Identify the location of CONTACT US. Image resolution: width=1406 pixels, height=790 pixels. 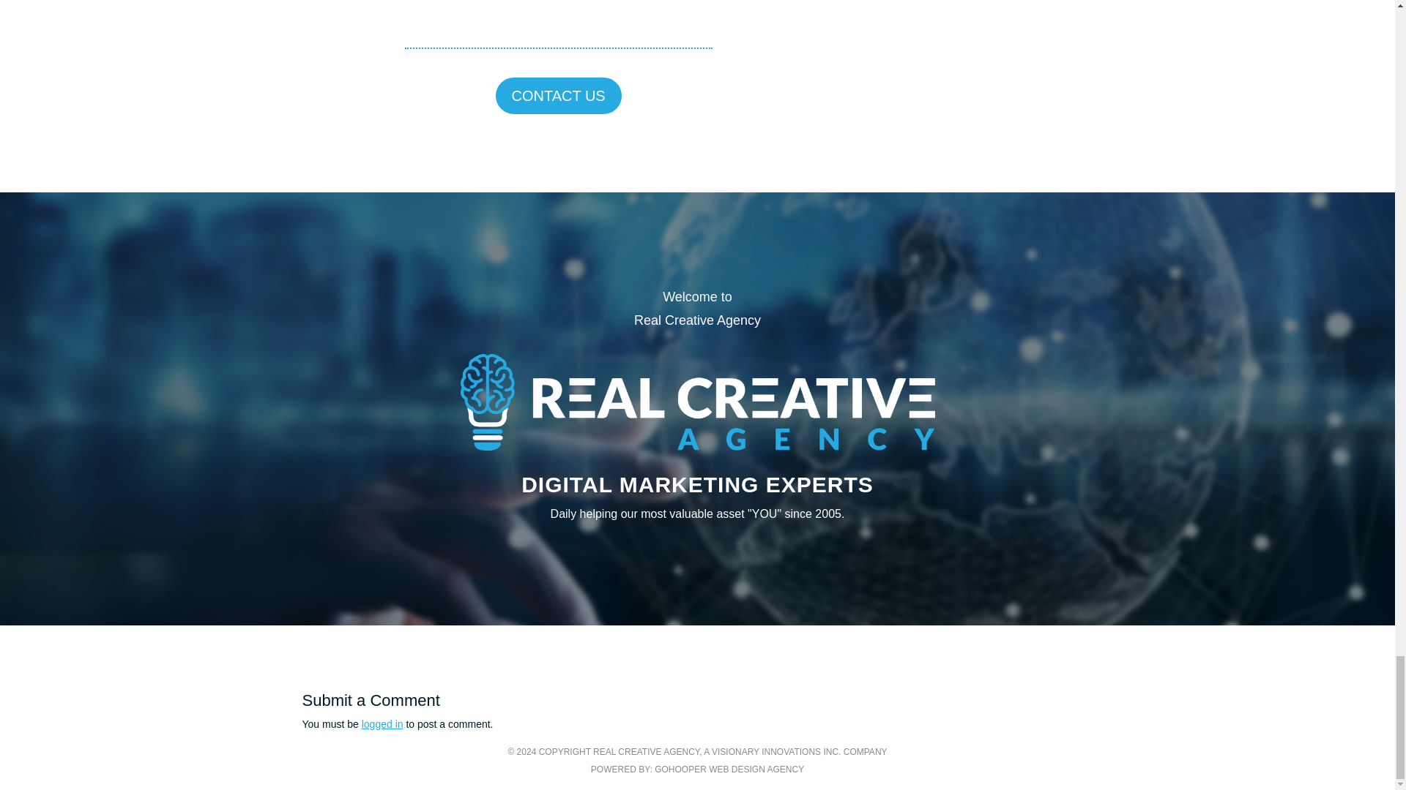
(558, 95).